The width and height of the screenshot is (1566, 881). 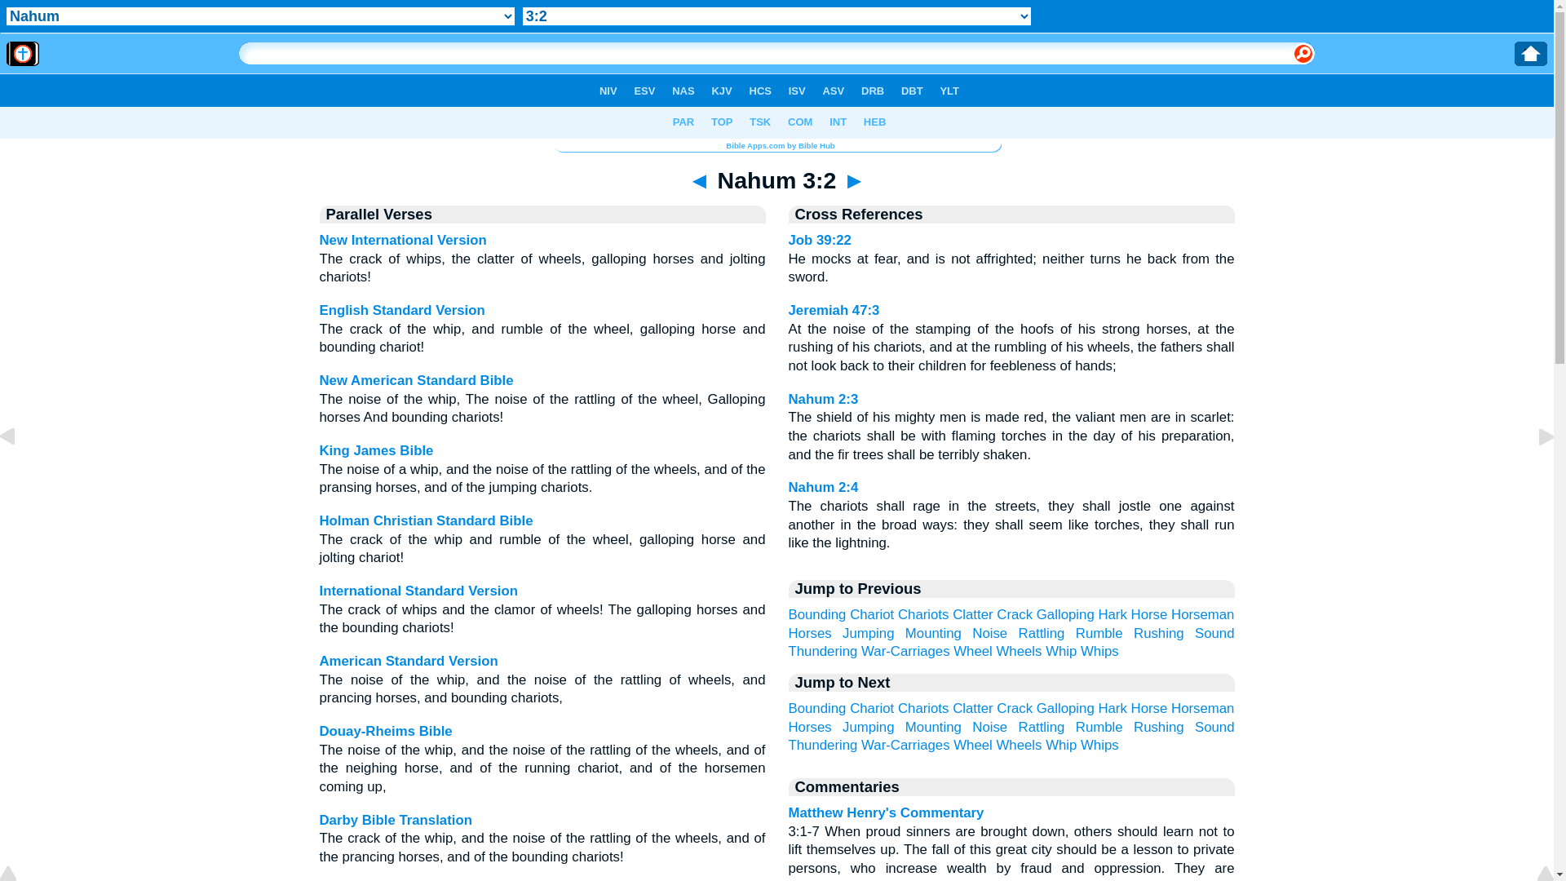 What do you see at coordinates (1099, 728) in the screenshot?
I see `Rumble` at bounding box center [1099, 728].